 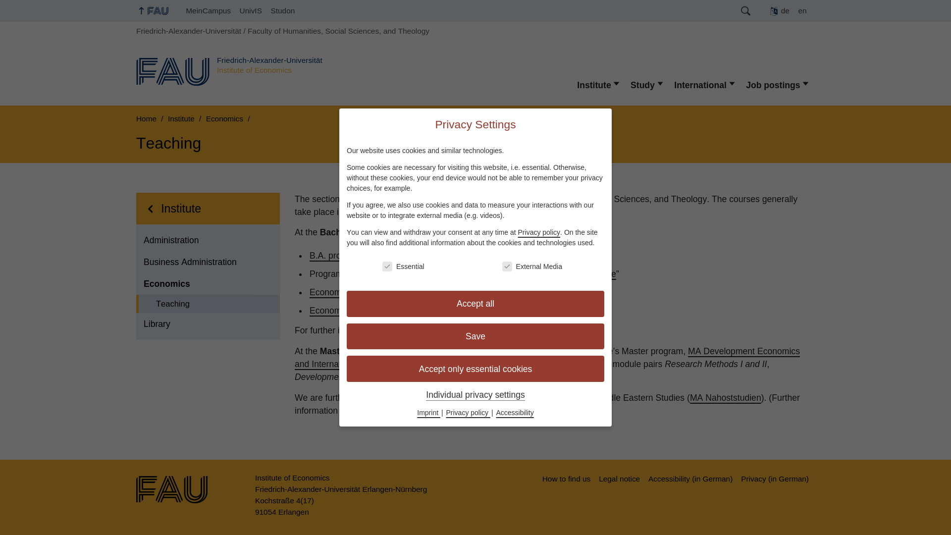 I want to click on Study, so click(x=647, y=85).